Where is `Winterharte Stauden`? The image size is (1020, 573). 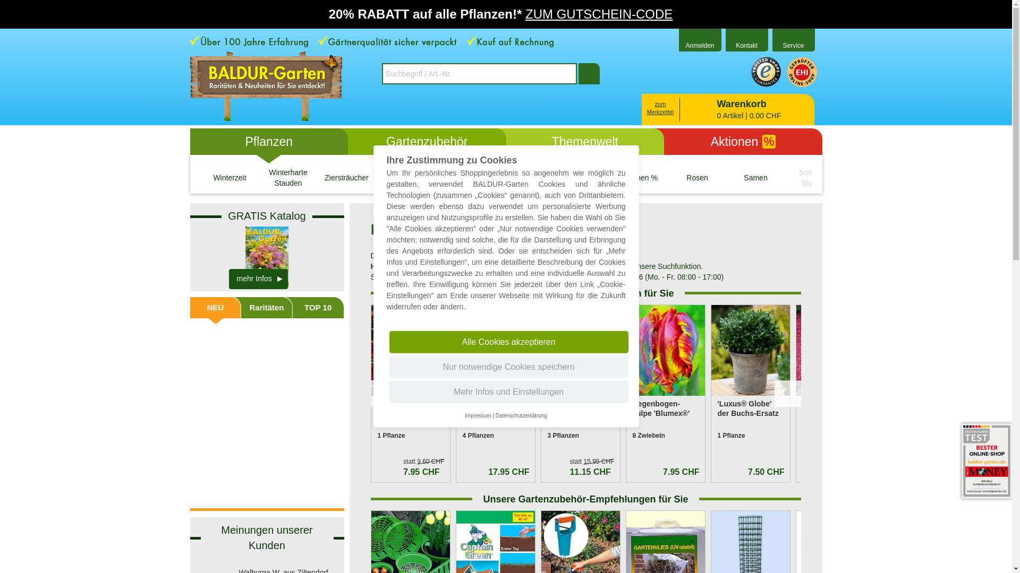 Winterharte Stauden is located at coordinates (288, 178).